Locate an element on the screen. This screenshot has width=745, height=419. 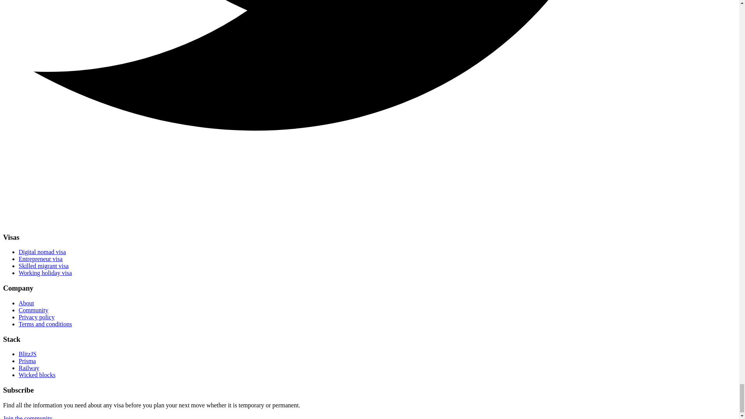
Railway is located at coordinates (29, 368).